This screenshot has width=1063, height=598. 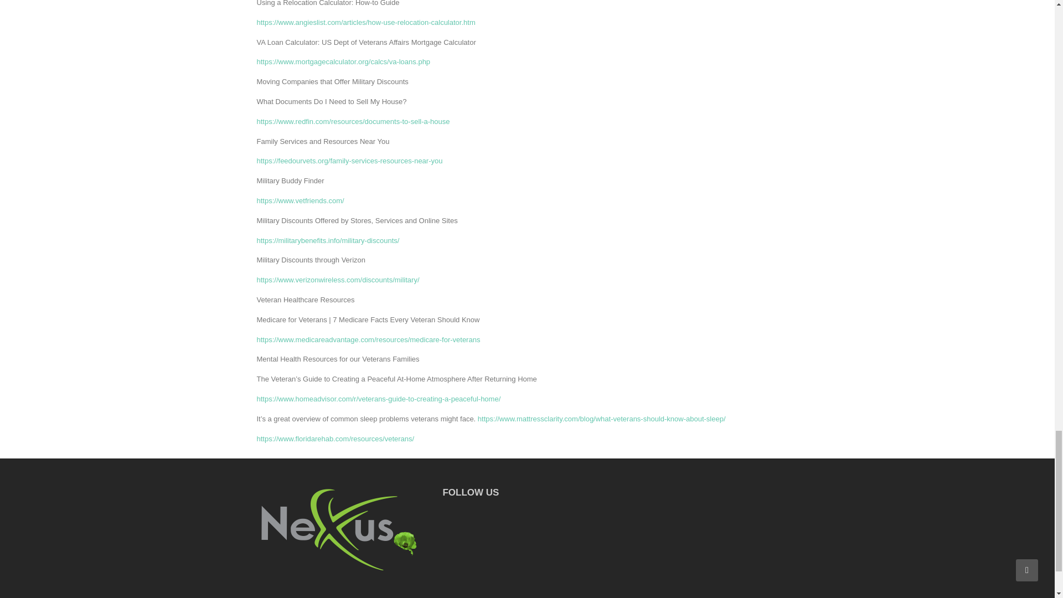 I want to click on Facebook, so click(x=471, y=516).